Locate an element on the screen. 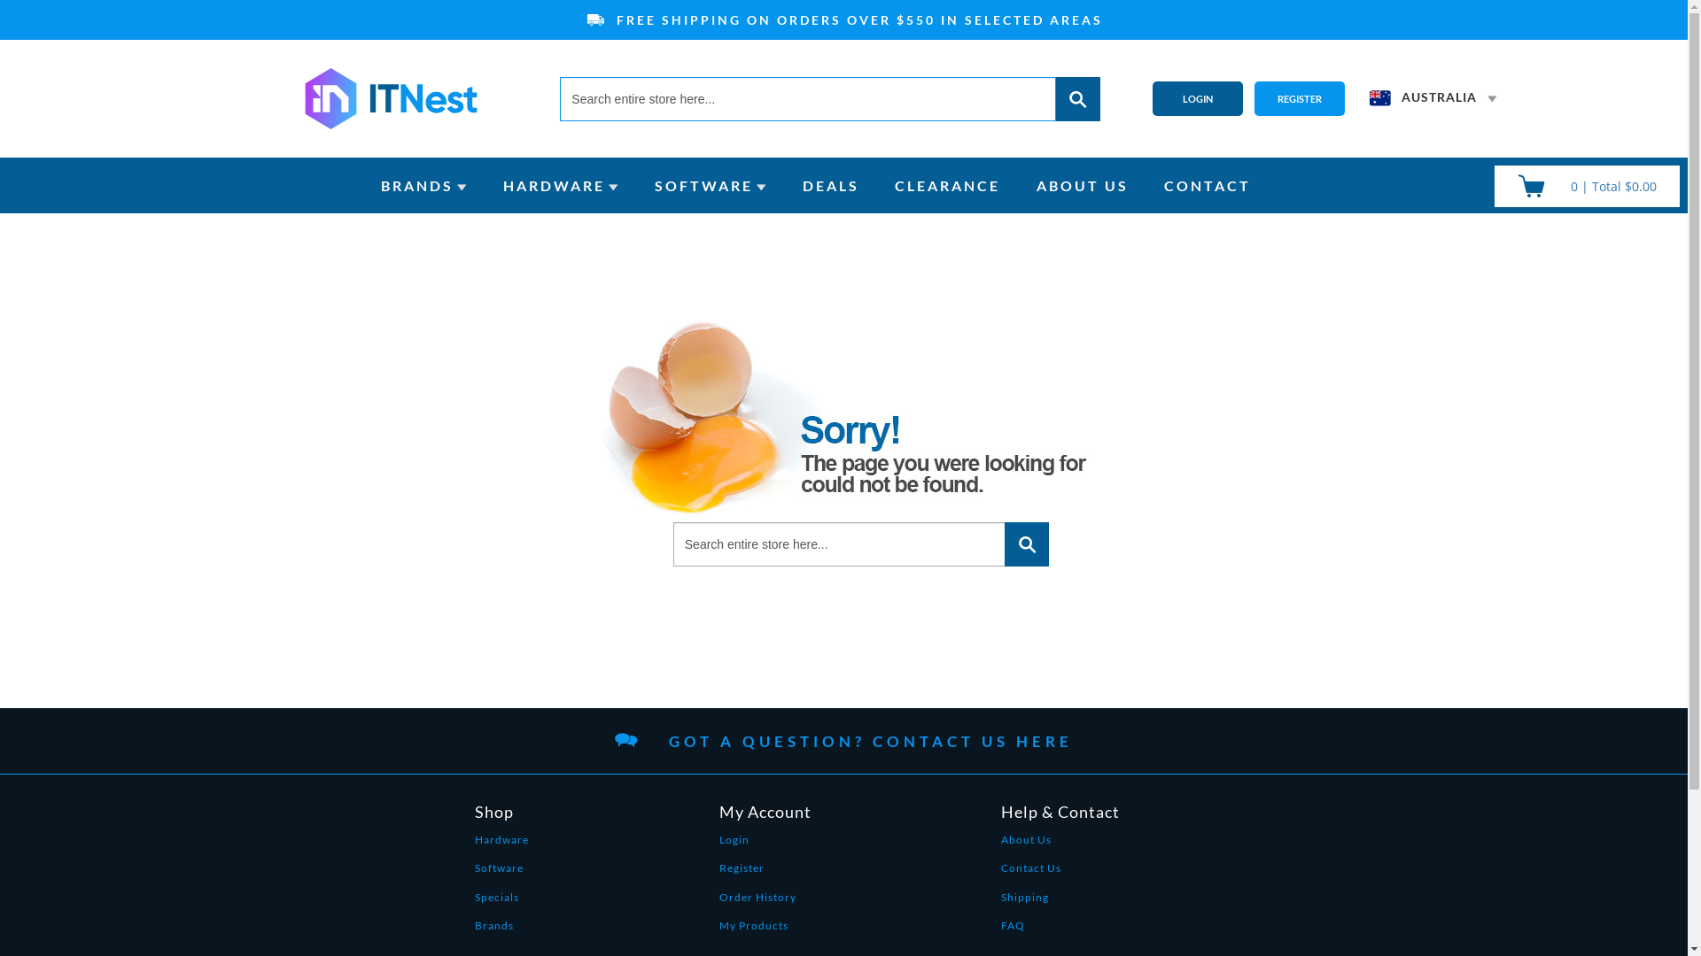 This screenshot has height=956, width=1701. FAQ is located at coordinates (1060, 931).